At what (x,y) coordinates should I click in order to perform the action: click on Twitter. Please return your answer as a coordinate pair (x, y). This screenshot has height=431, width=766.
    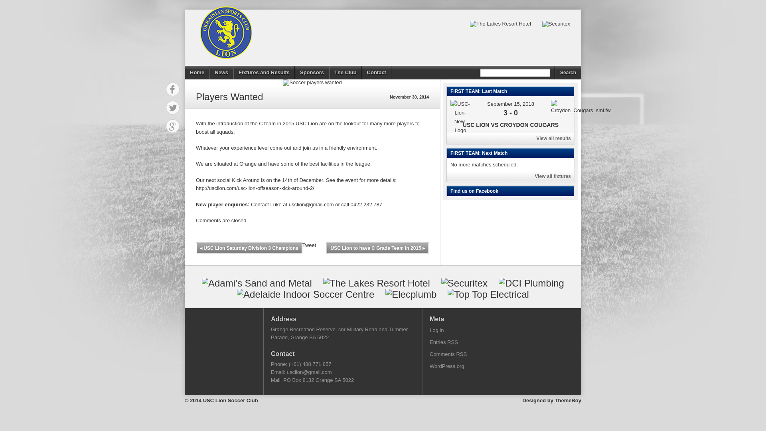
    Looking at the image, I should click on (172, 108).